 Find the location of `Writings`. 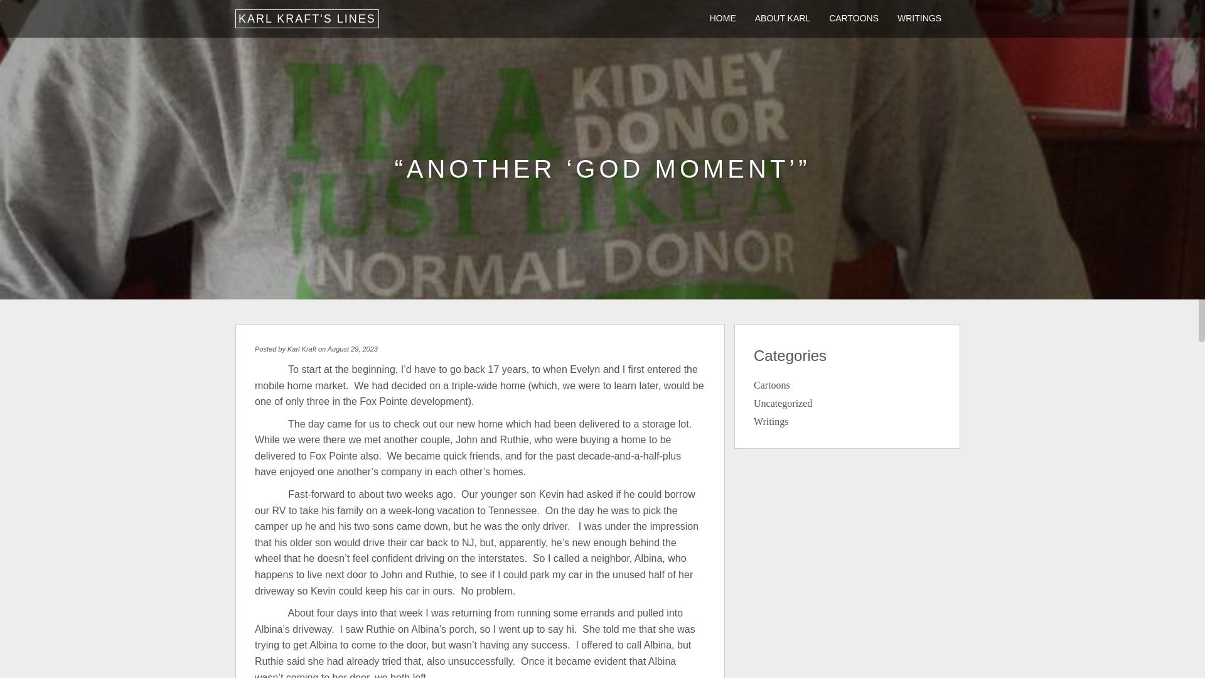

Writings is located at coordinates (919, 15).